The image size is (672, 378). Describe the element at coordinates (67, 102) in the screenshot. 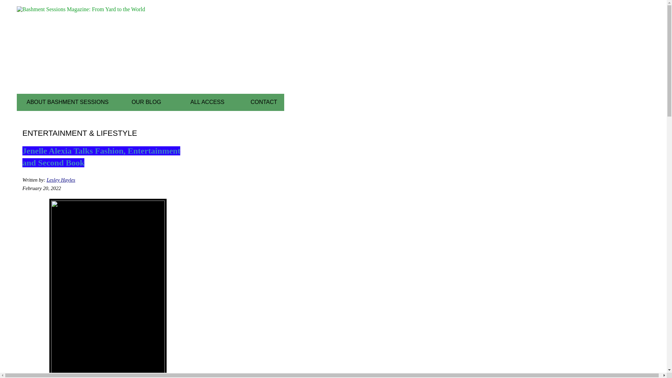

I see `ABOUT BASHMENT SESSIONS` at that location.